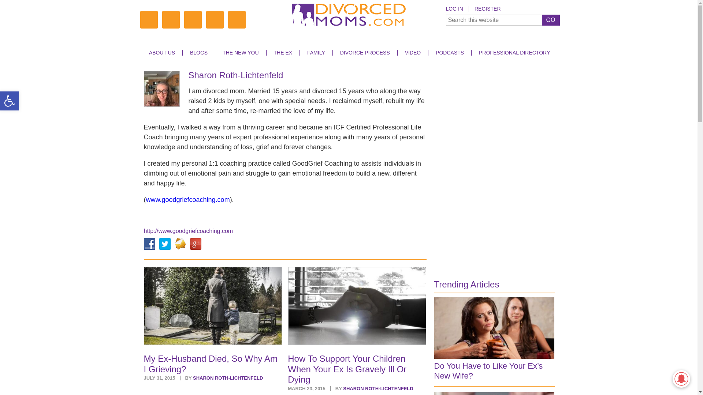 The image size is (703, 395). I want to click on THE EX, so click(282, 53).